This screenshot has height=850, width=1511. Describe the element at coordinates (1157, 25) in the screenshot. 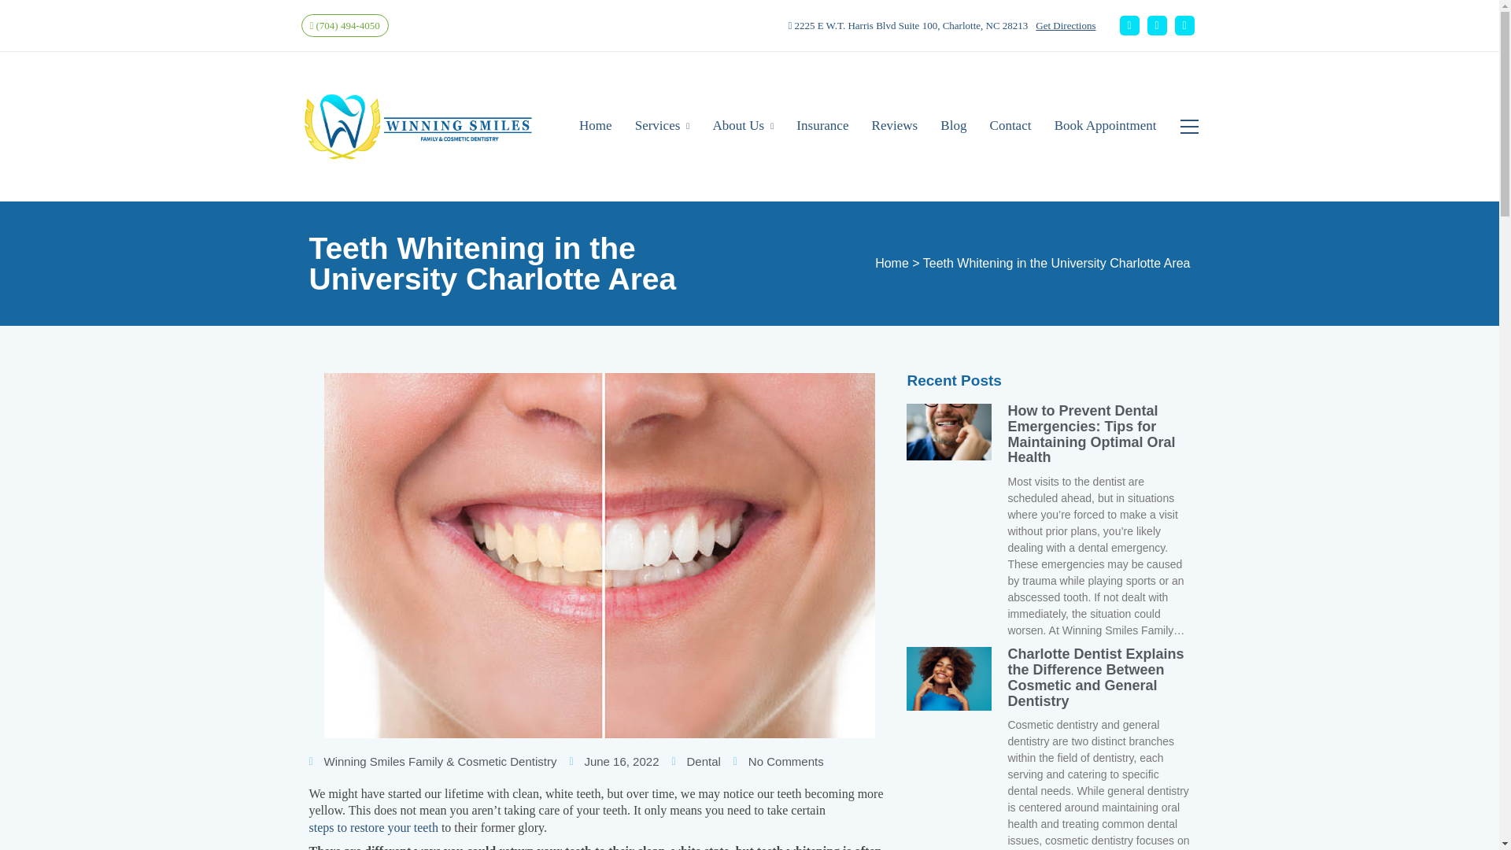

I see `Instagram` at that location.